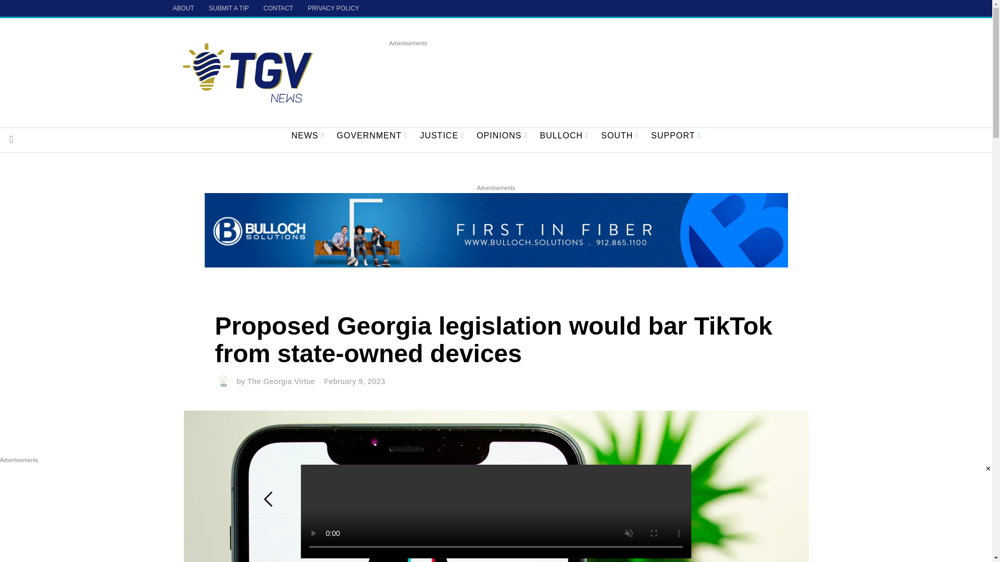  What do you see at coordinates (442, 136) in the screenshot?
I see `JUSTICE` at bounding box center [442, 136].